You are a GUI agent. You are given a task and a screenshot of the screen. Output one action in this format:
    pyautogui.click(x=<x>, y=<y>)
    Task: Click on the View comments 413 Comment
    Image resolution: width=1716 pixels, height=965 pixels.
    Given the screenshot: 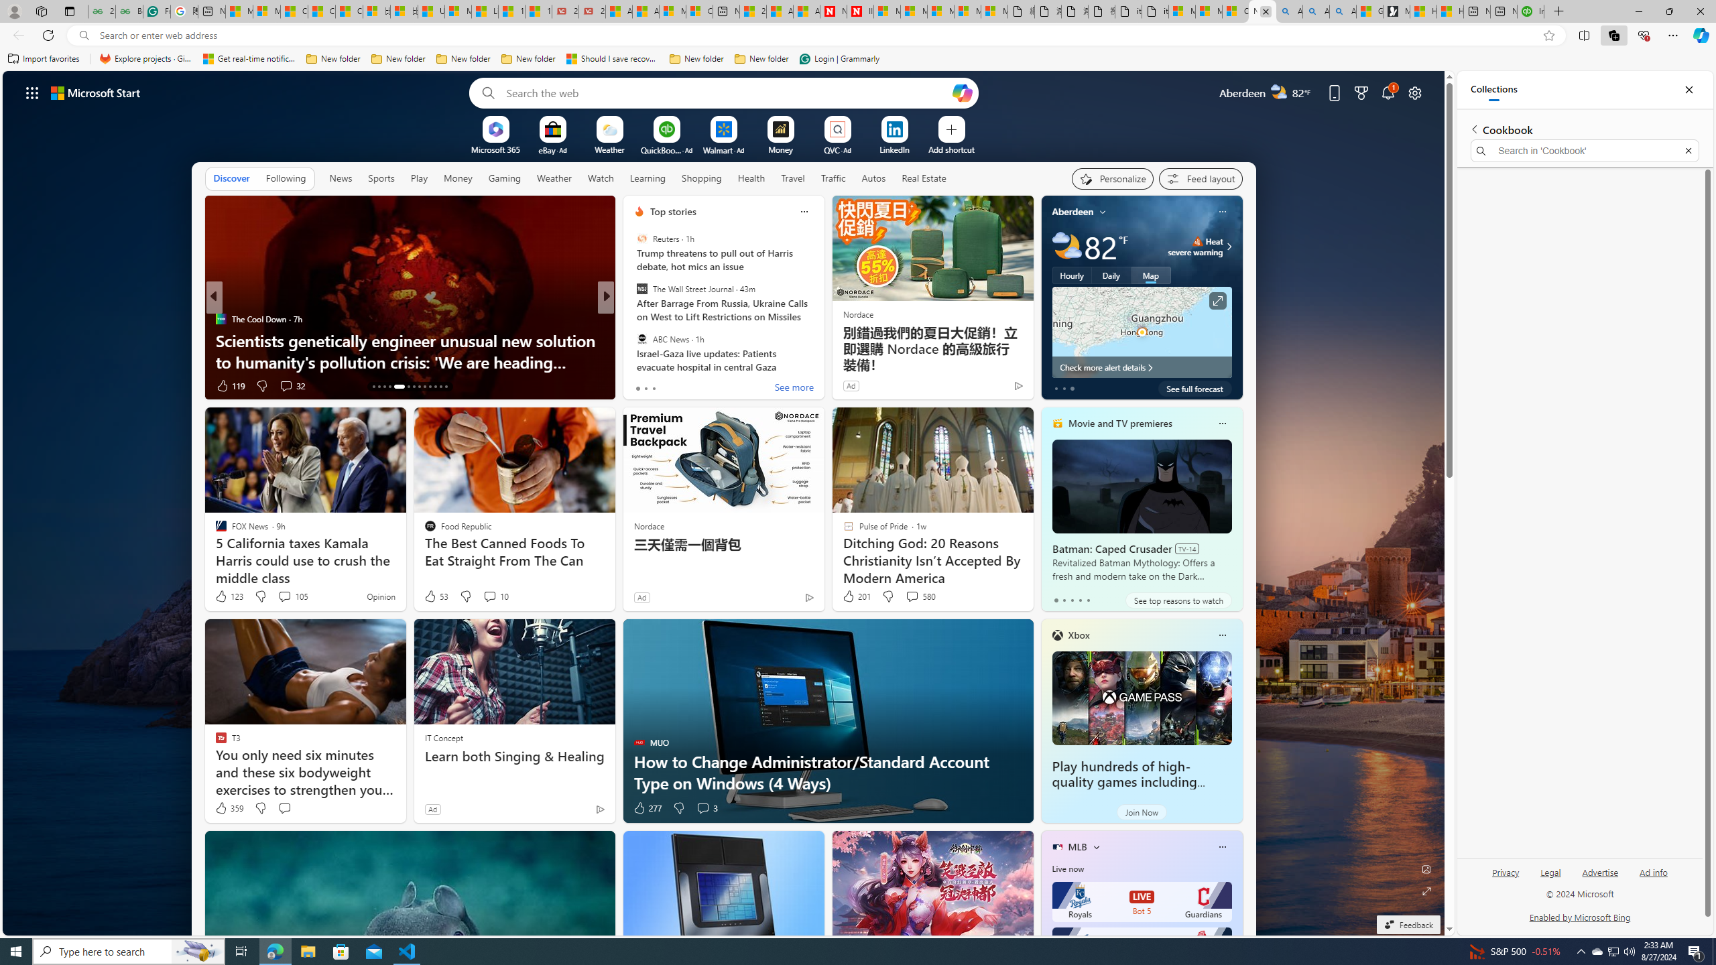 What is the action you would take?
    pyautogui.click(x=698, y=385)
    